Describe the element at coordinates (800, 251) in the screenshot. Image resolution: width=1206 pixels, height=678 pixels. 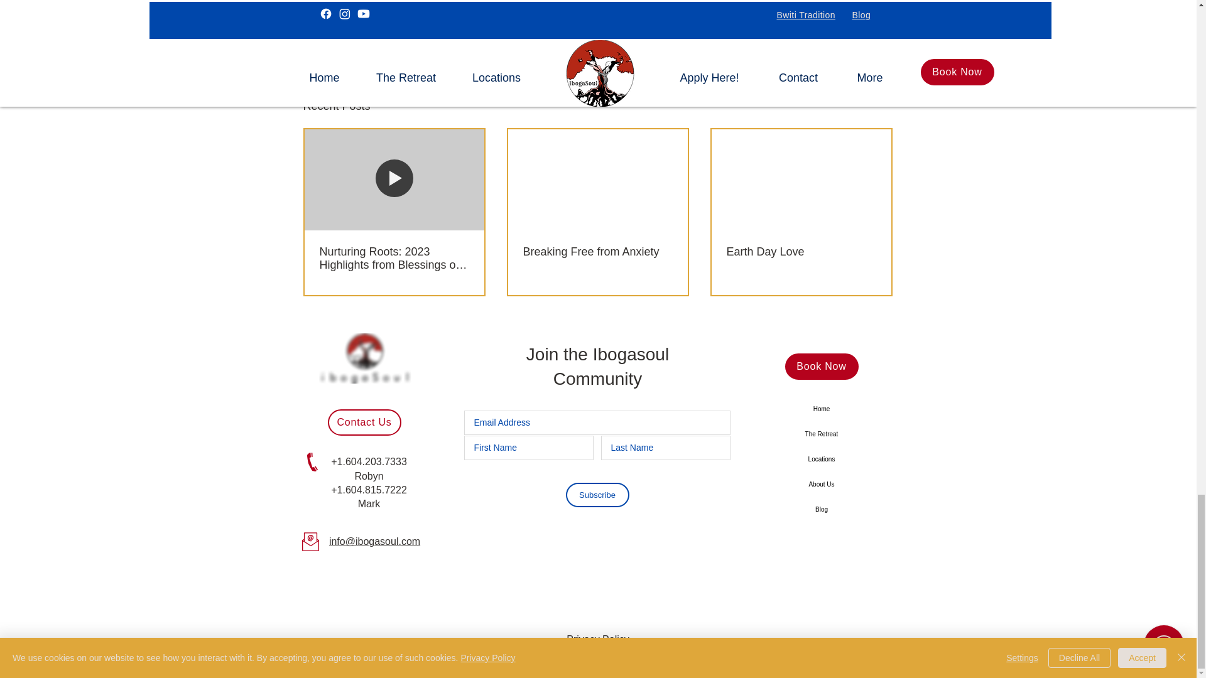
I see `Earth Day Love` at that location.